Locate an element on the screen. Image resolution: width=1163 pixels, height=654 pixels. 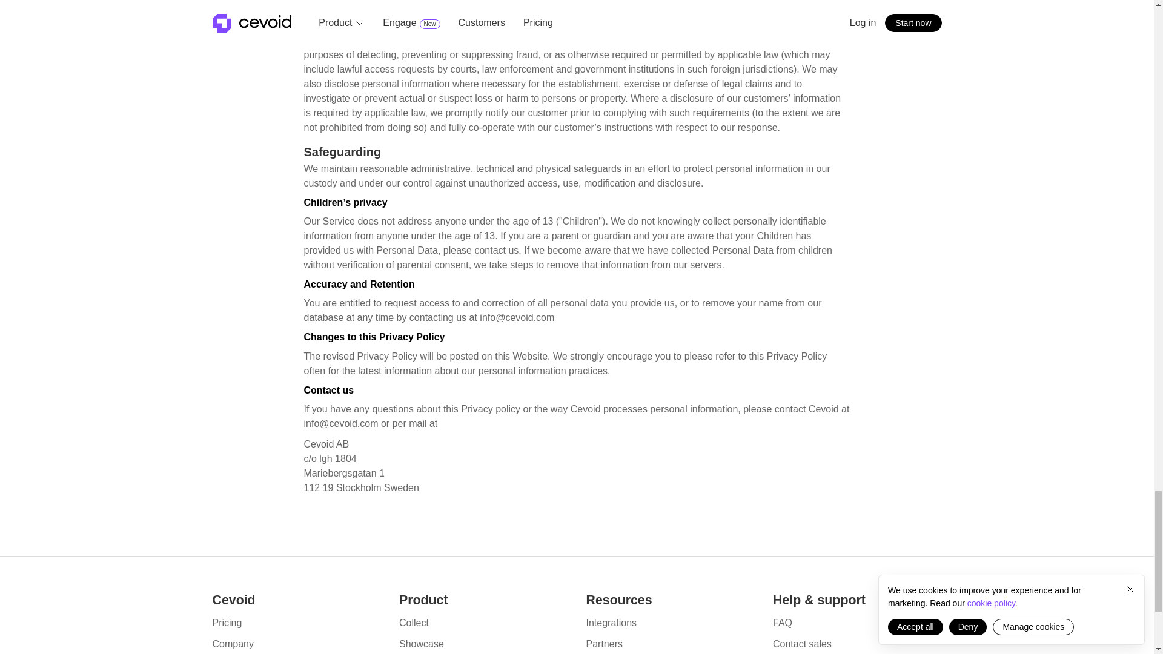
Integrations is located at coordinates (612, 623).